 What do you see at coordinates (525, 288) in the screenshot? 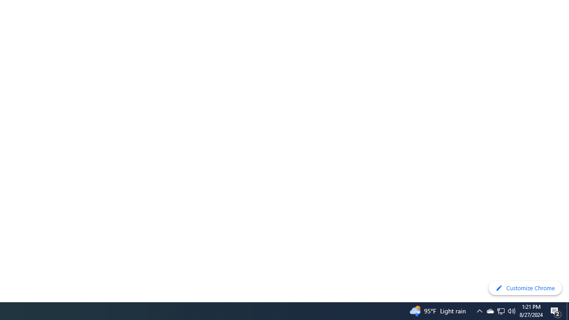
I see `Customize Chrome` at bounding box center [525, 288].